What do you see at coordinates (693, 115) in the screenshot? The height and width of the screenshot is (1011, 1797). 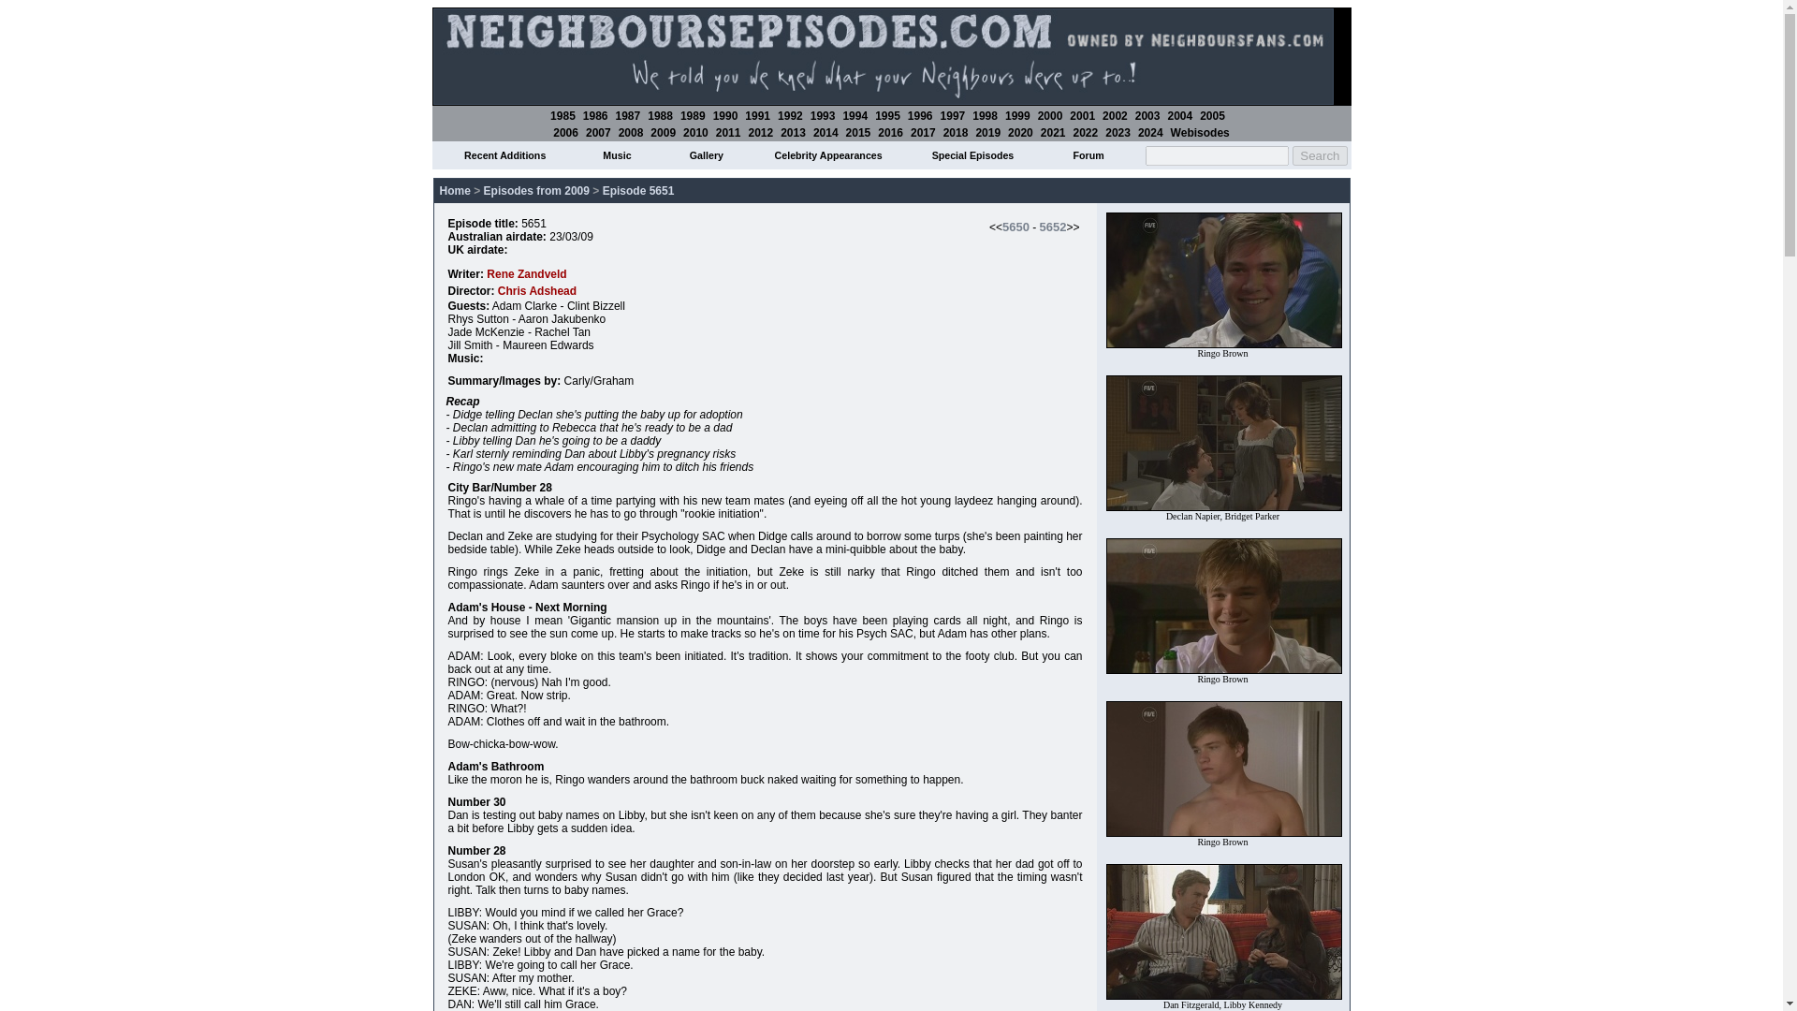 I see `1989` at bounding box center [693, 115].